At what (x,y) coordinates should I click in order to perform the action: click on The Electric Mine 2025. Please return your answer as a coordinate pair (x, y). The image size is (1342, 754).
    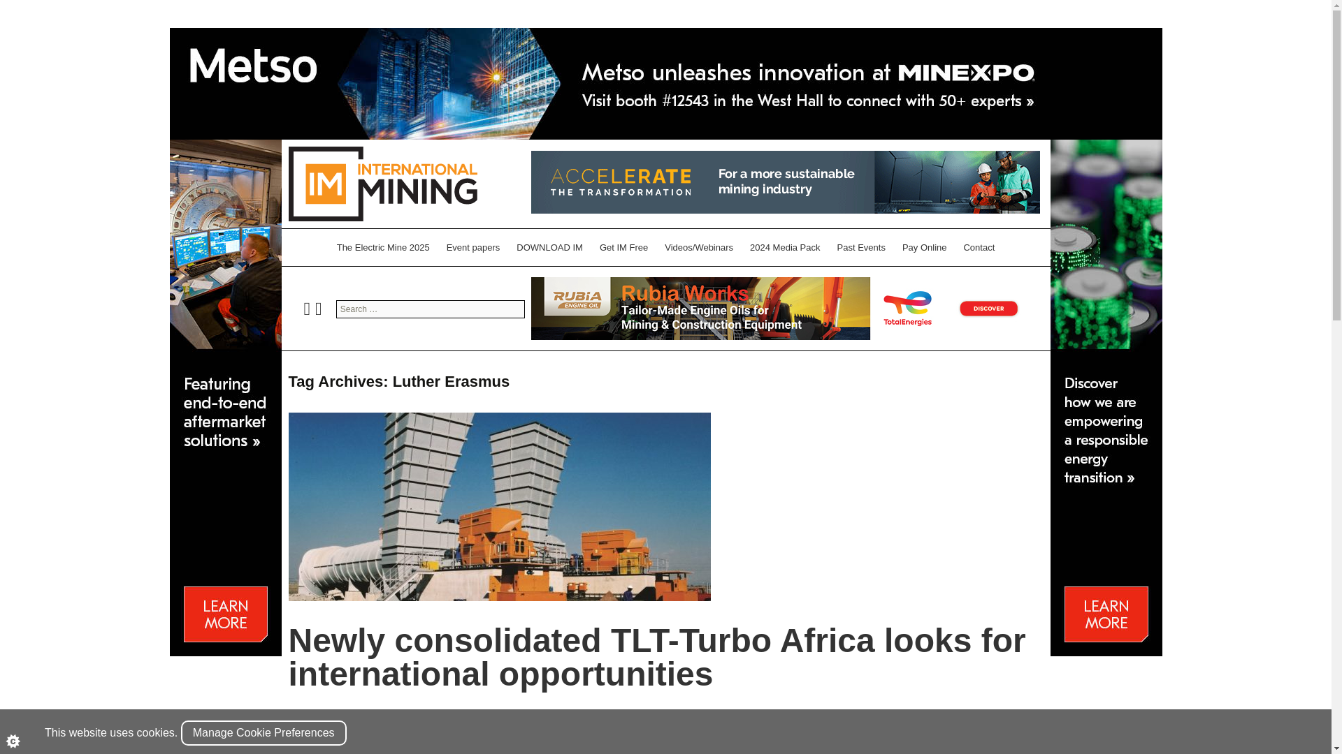
    Looking at the image, I should click on (383, 247).